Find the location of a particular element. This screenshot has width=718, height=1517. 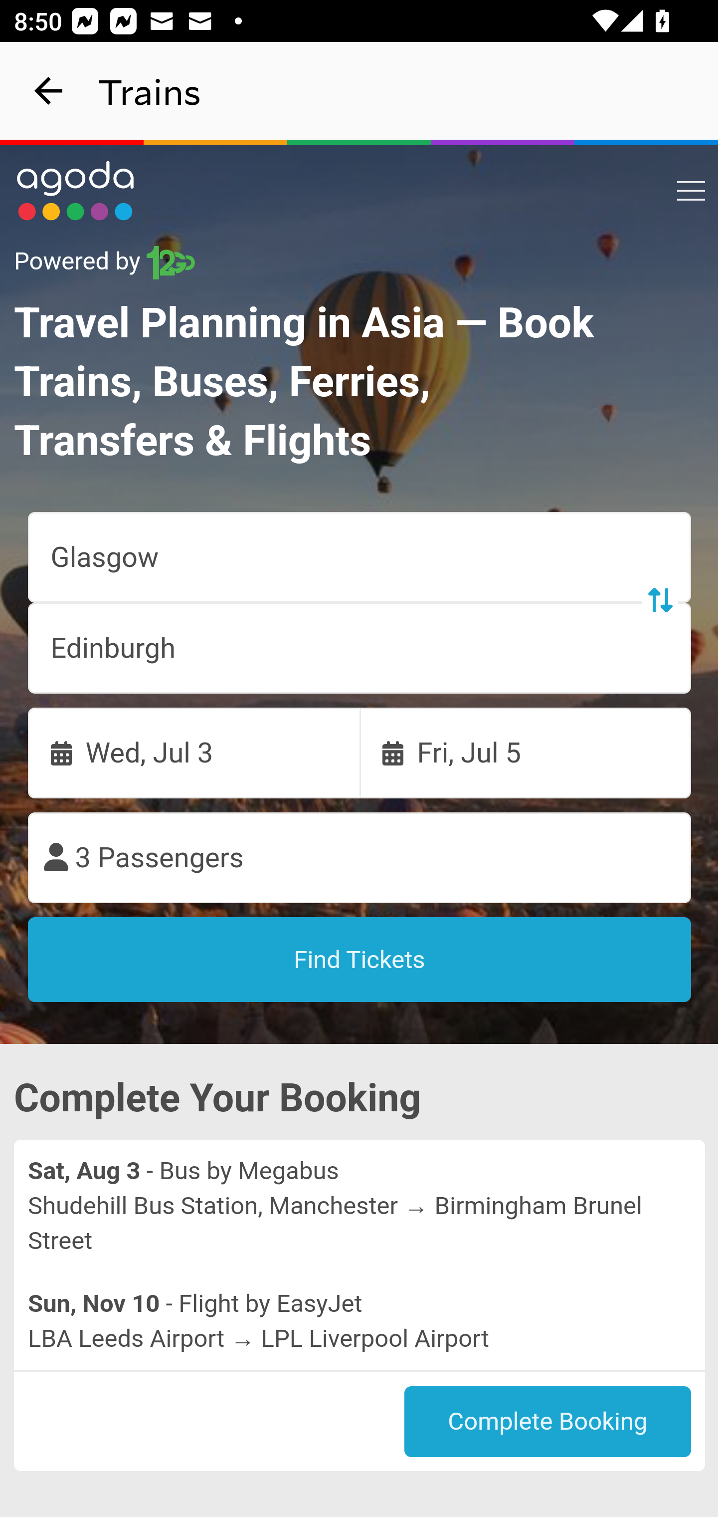

Fri, Jul 5 is located at coordinates (526, 753).